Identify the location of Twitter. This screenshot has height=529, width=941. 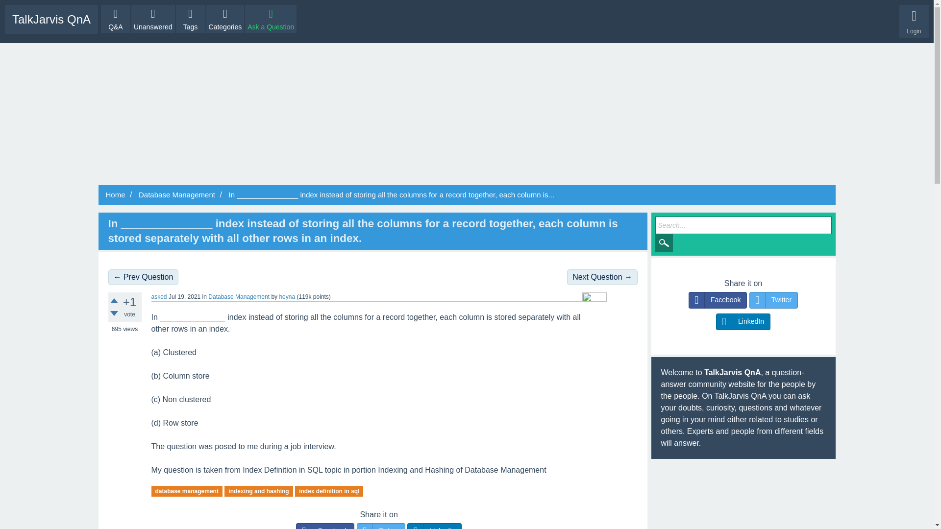
(381, 526).